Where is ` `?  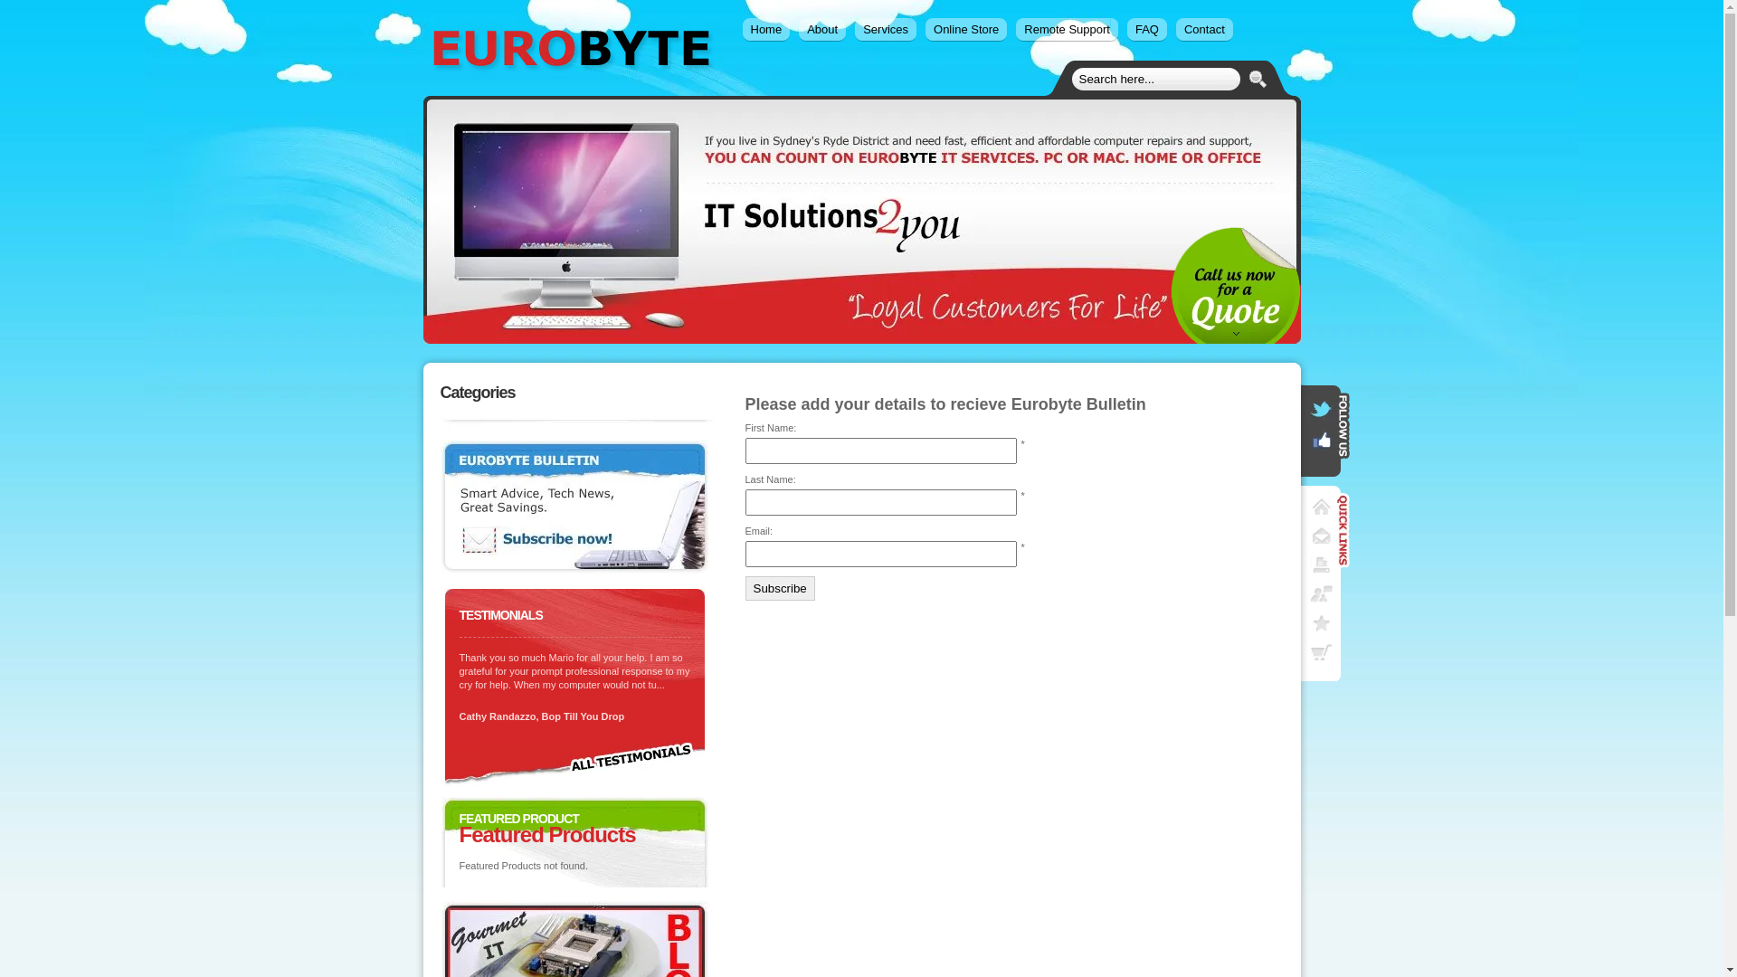   is located at coordinates (1321, 564).